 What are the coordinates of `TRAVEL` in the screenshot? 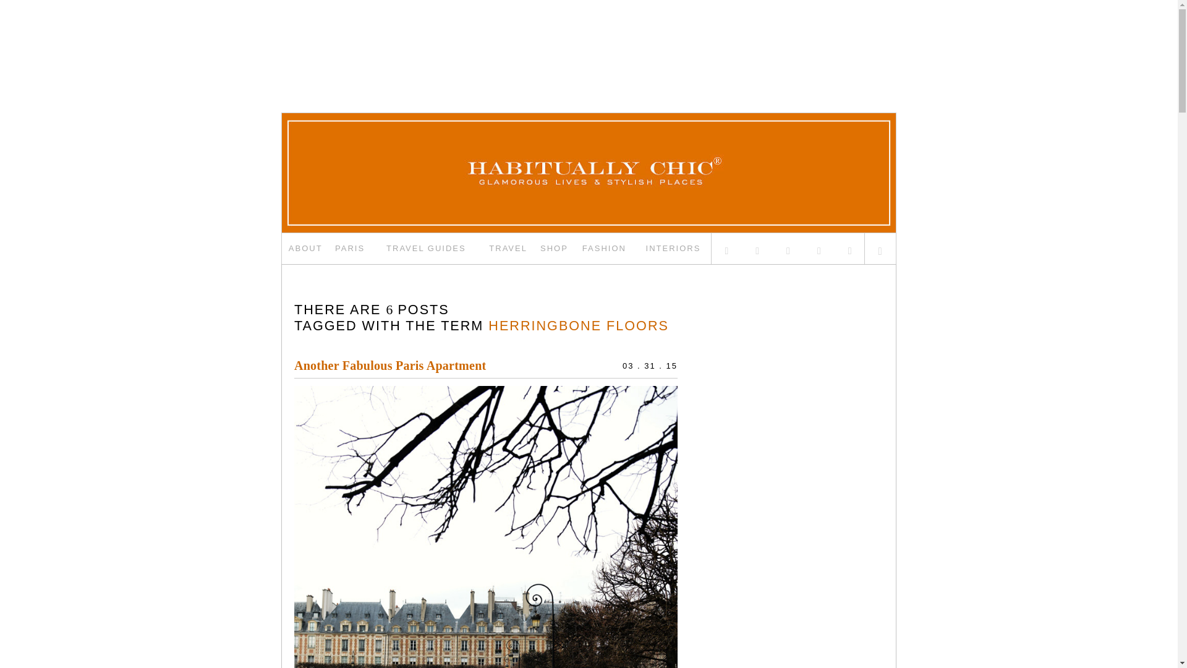 It's located at (508, 248).